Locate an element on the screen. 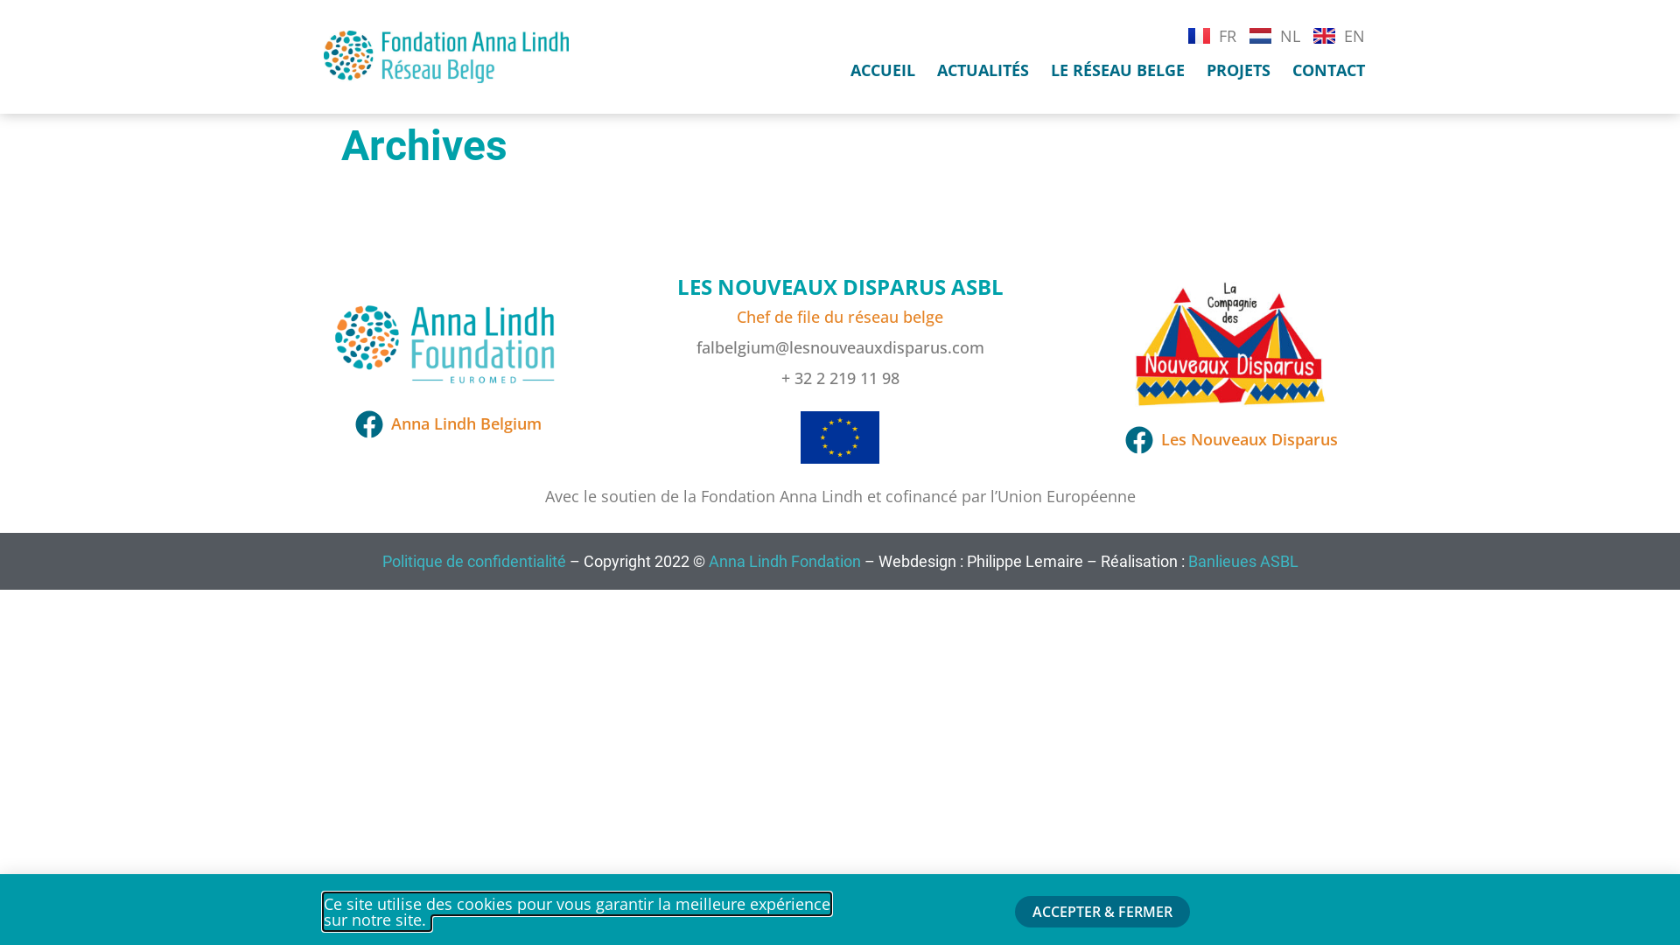 Image resolution: width=1680 pixels, height=945 pixels. EN is located at coordinates (1339, 35).